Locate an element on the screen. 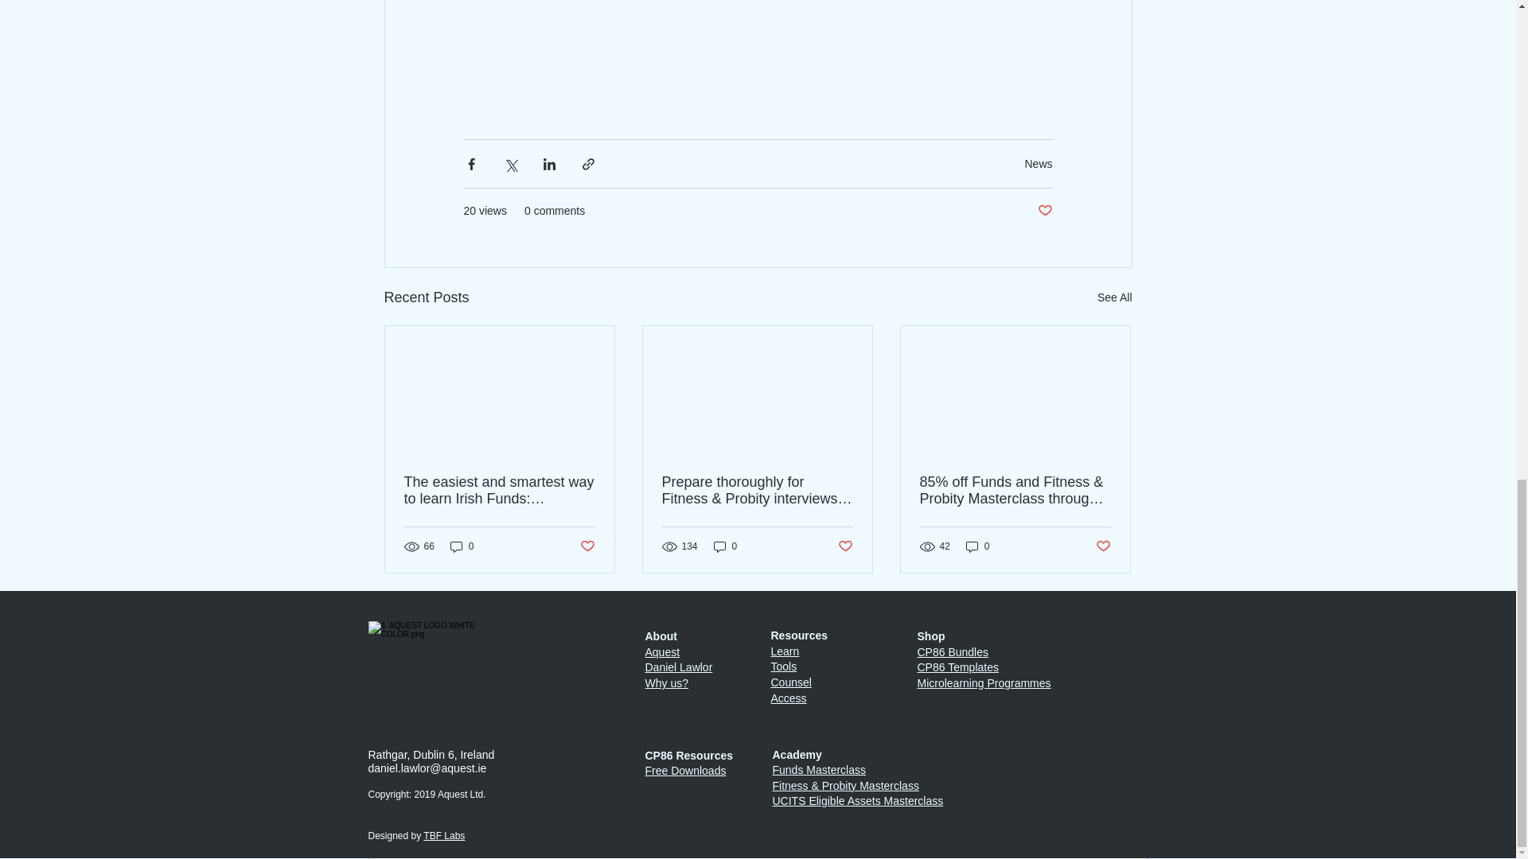 This screenshot has width=1528, height=859. News is located at coordinates (1038, 163).